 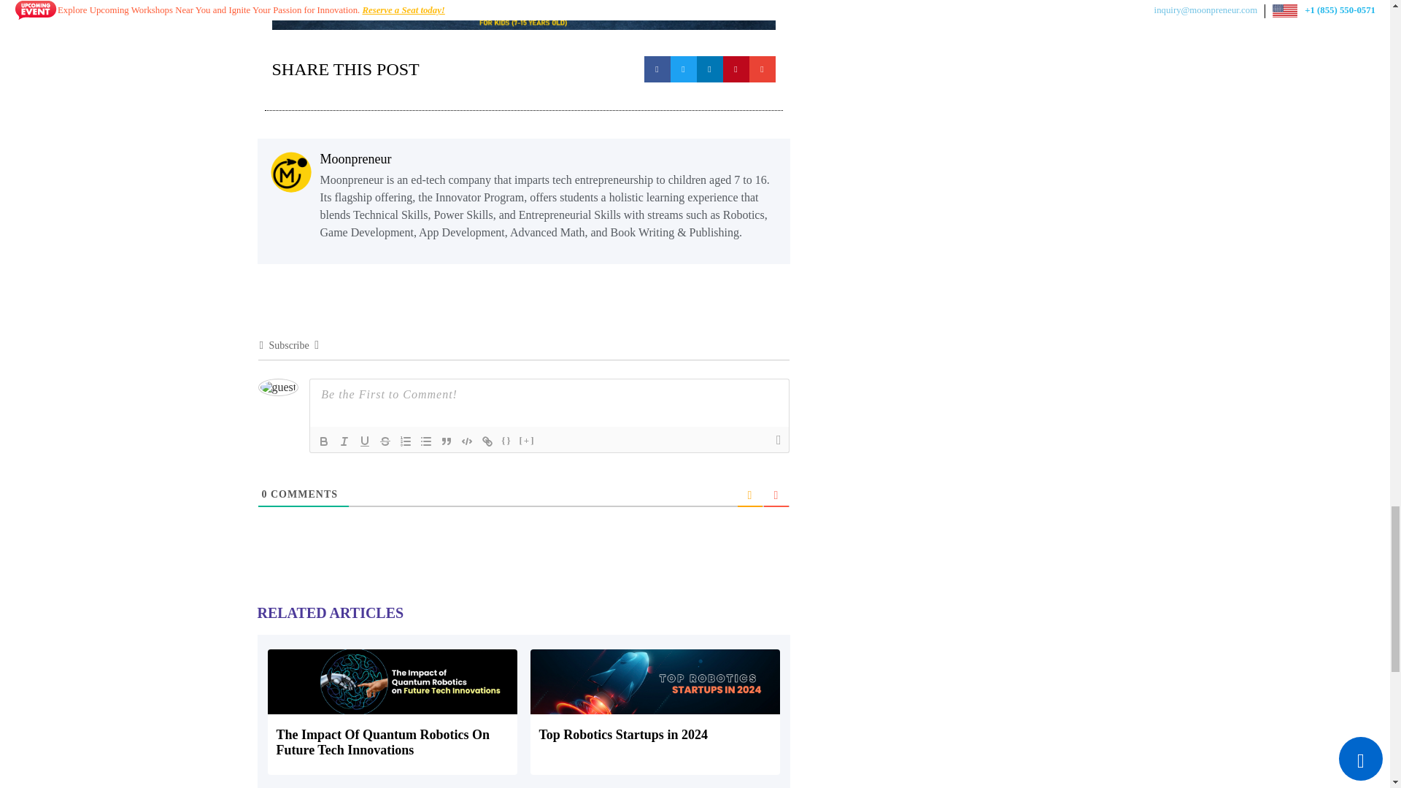 What do you see at coordinates (406, 441) in the screenshot?
I see `Ordered List` at bounding box center [406, 441].